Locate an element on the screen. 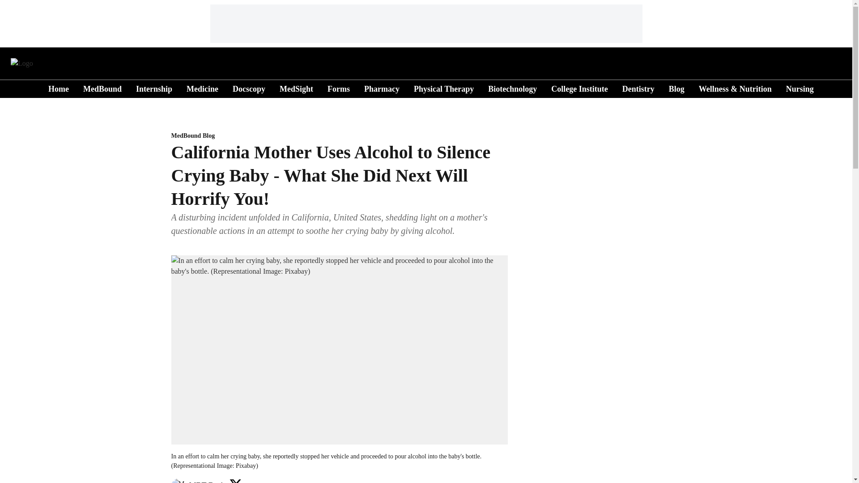  Pharmacy is located at coordinates (382, 89).